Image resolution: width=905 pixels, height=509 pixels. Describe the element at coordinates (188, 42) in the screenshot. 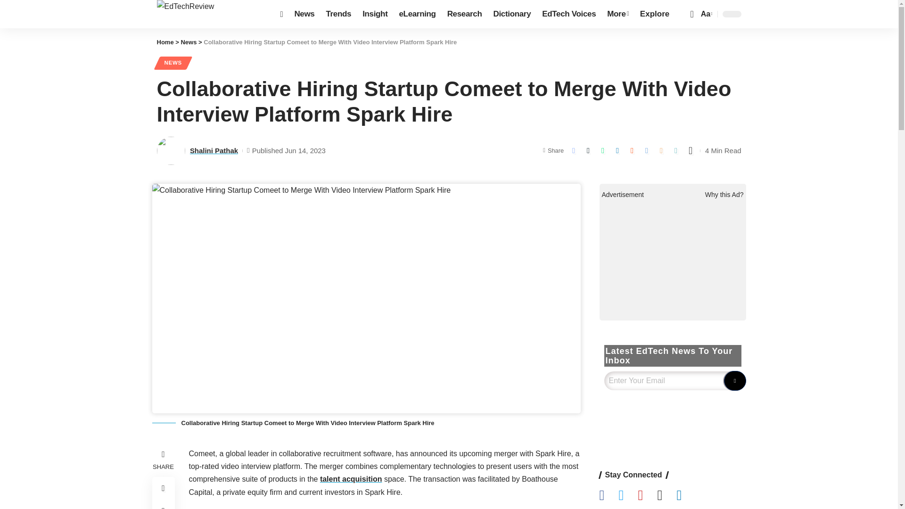

I see `Go to the News Category archives.` at that location.